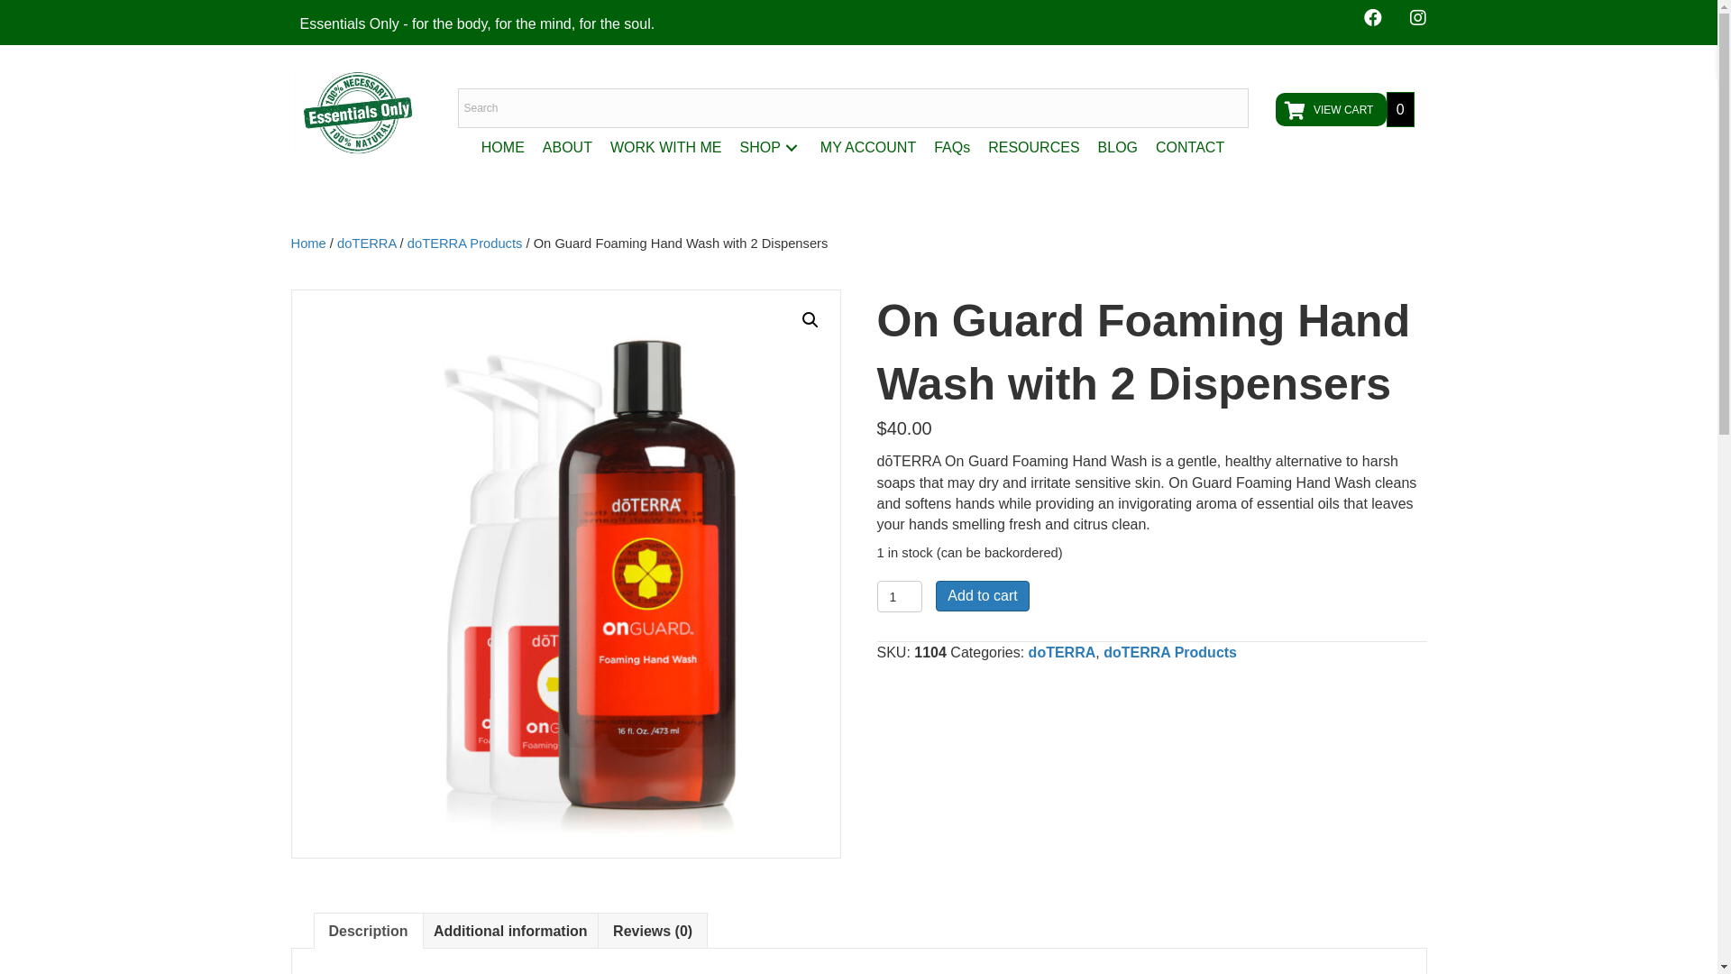  Describe the element at coordinates (1417, 18) in the screenshot. I see `Instagram` at that location.